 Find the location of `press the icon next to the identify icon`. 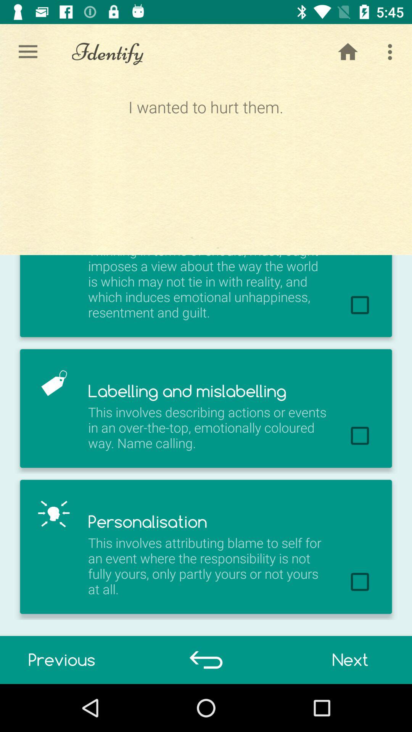

press the icon next to the identify icon is located at coordinates (28, 52).